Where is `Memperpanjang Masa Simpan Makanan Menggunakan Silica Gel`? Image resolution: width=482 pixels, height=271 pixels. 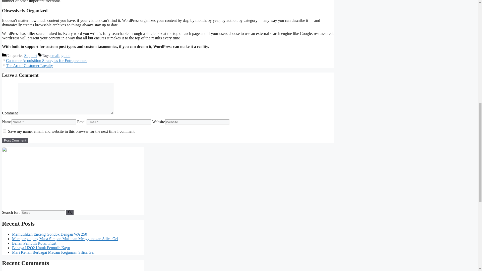
Memperpanjang Masa Simpan Makanan Menggunakan Silica Gel is located at coordinates (65, 239).